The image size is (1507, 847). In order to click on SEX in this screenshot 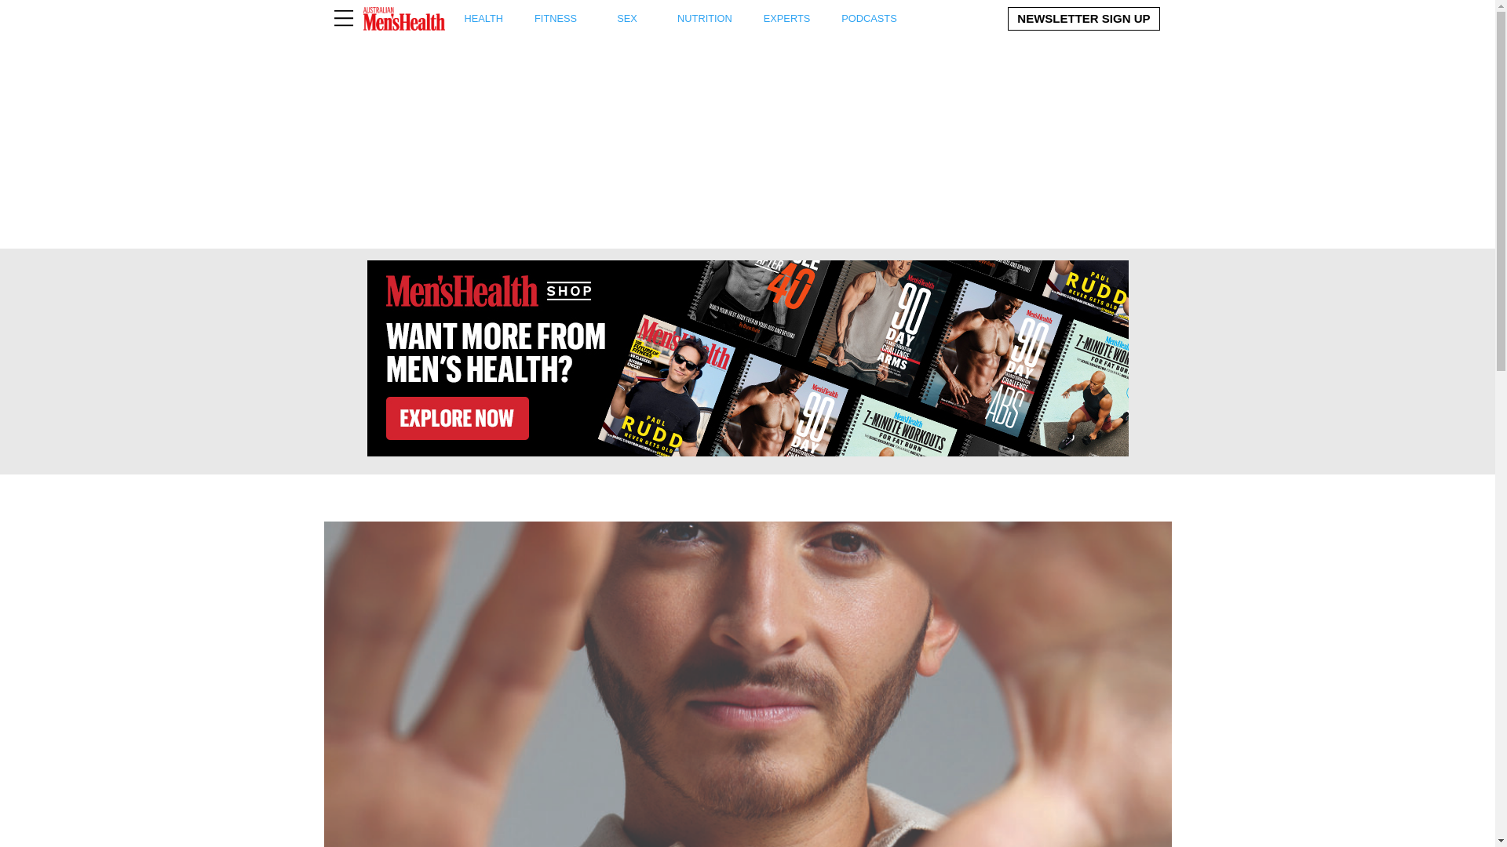, I will do `click(627, 19)`.